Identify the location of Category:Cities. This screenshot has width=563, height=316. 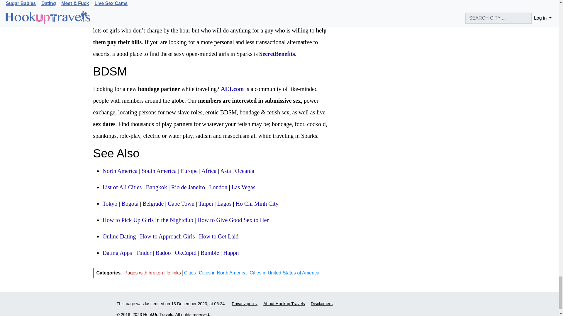
(122, 187).